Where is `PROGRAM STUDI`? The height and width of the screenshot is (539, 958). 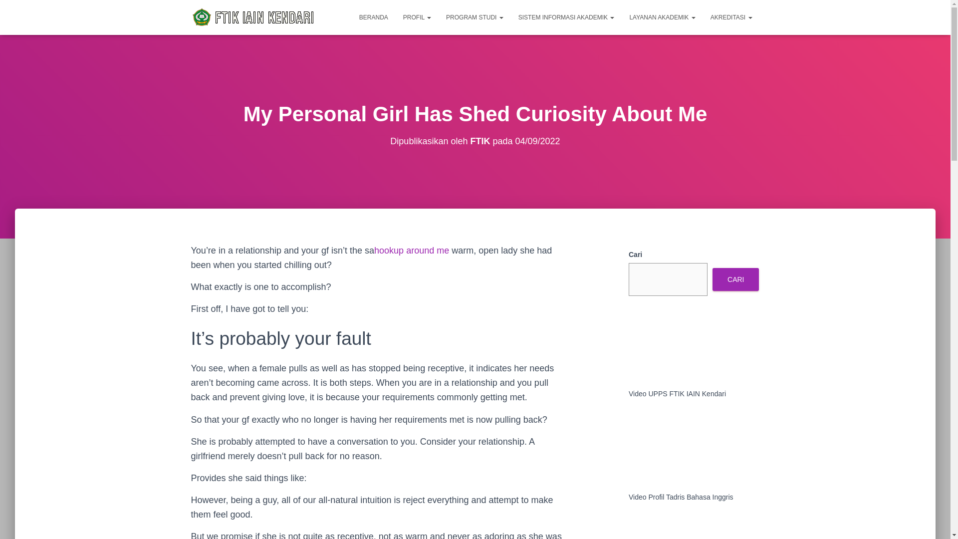 PROGRAM STUDI is located at coordinates (475, 17).